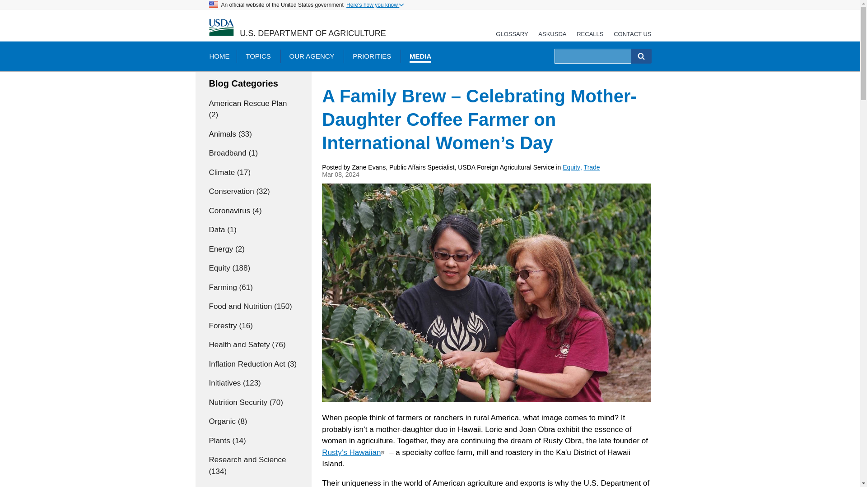  What do you see at coordinates (371, 56) in the screenshot?
I see `PRIORITIES` at bounding box center [371, 56].